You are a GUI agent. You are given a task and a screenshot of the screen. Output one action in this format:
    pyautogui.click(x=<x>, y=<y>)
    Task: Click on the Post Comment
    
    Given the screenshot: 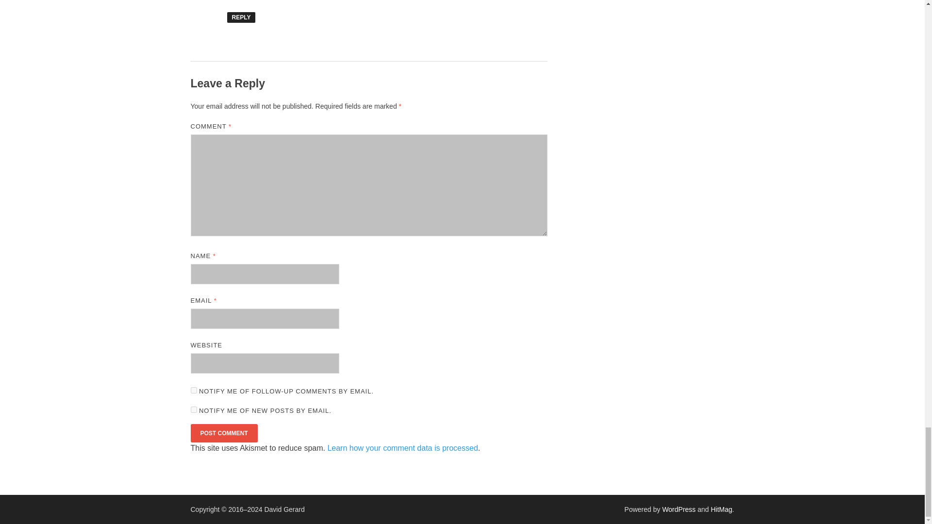 What is the action you would take?
    pyautogui.click(x=223, y=433)
    